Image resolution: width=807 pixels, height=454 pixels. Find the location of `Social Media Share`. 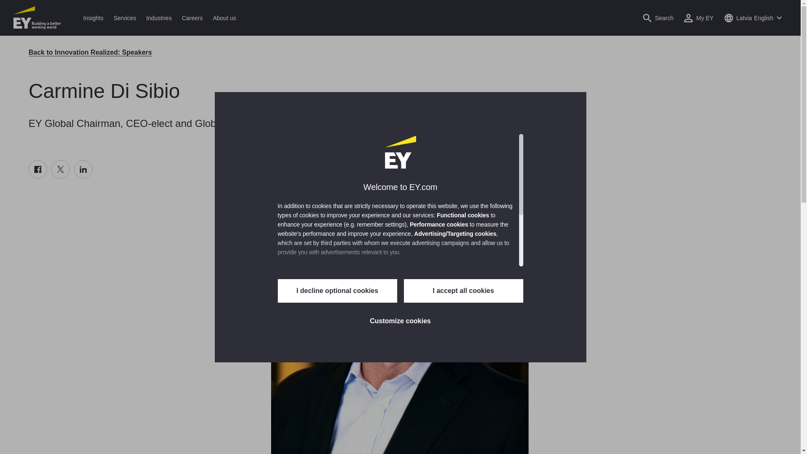

Social Media Share is located at coordinates (61, 169).